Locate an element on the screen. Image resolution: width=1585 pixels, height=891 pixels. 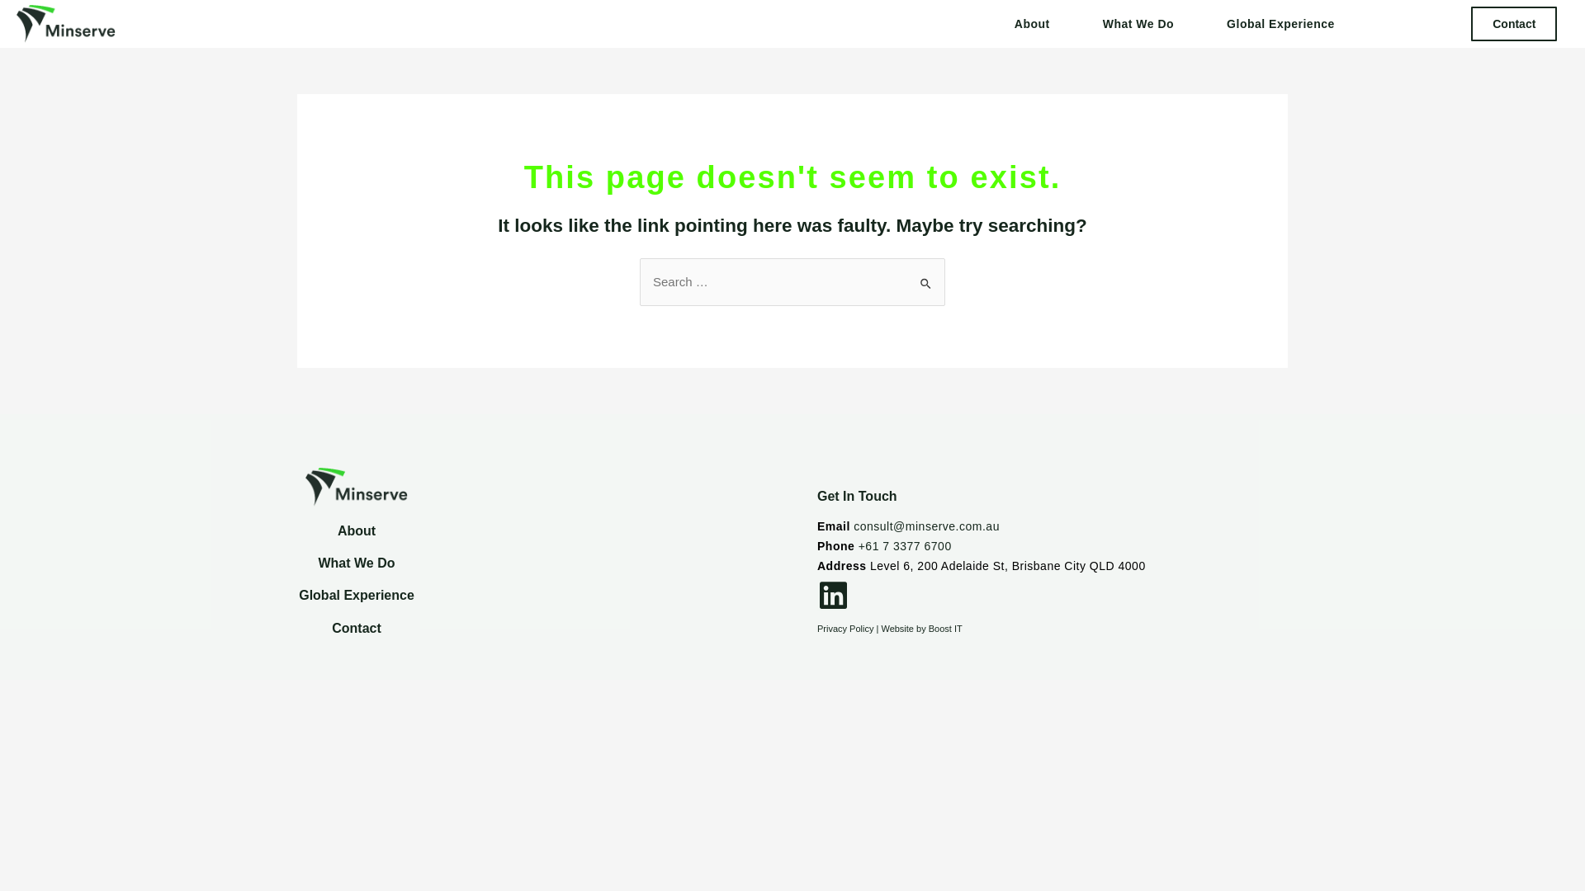
+61 7 3377 6700 is located at coordinates (905, 546).